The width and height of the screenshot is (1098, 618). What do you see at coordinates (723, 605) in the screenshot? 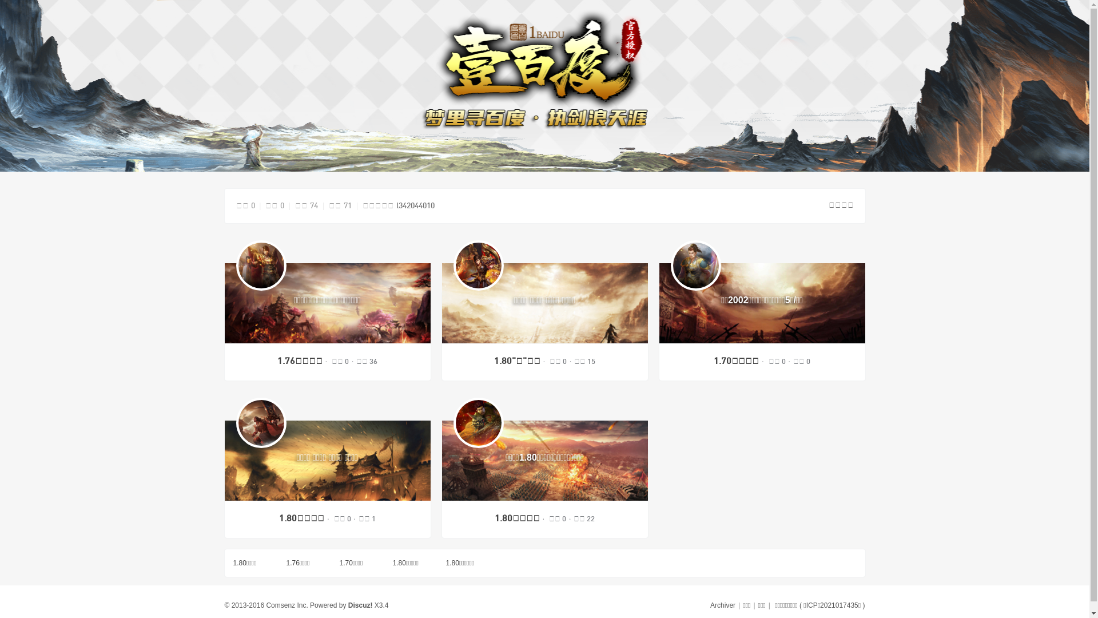
I see `Archiver` at bounding box center [723, 605].